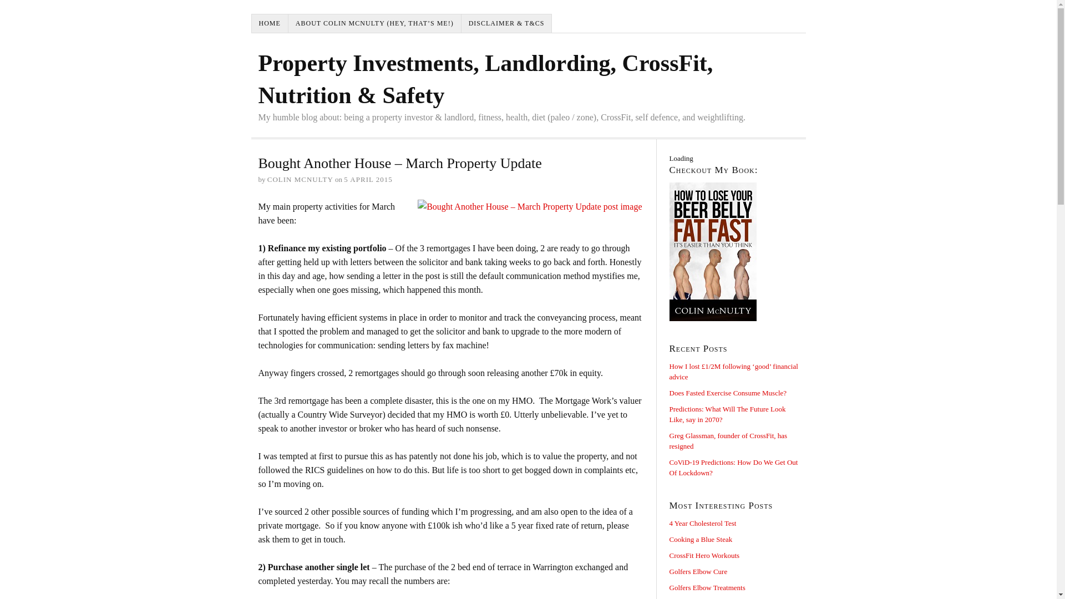 This screenshot has width=1065, height=599. I want to click on HOME, so click(270, 23).